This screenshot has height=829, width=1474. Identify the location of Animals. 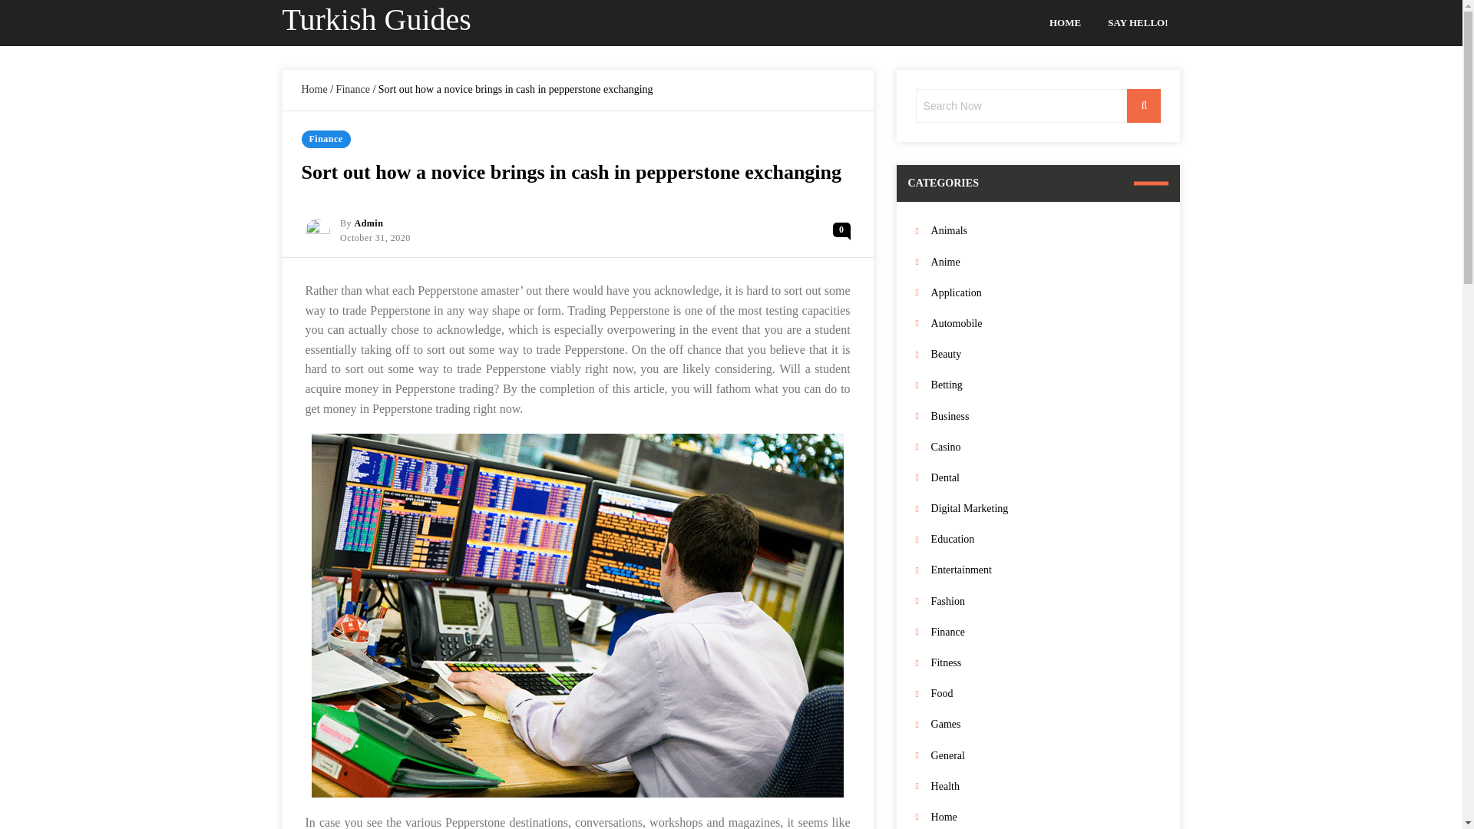
(1046, 230).